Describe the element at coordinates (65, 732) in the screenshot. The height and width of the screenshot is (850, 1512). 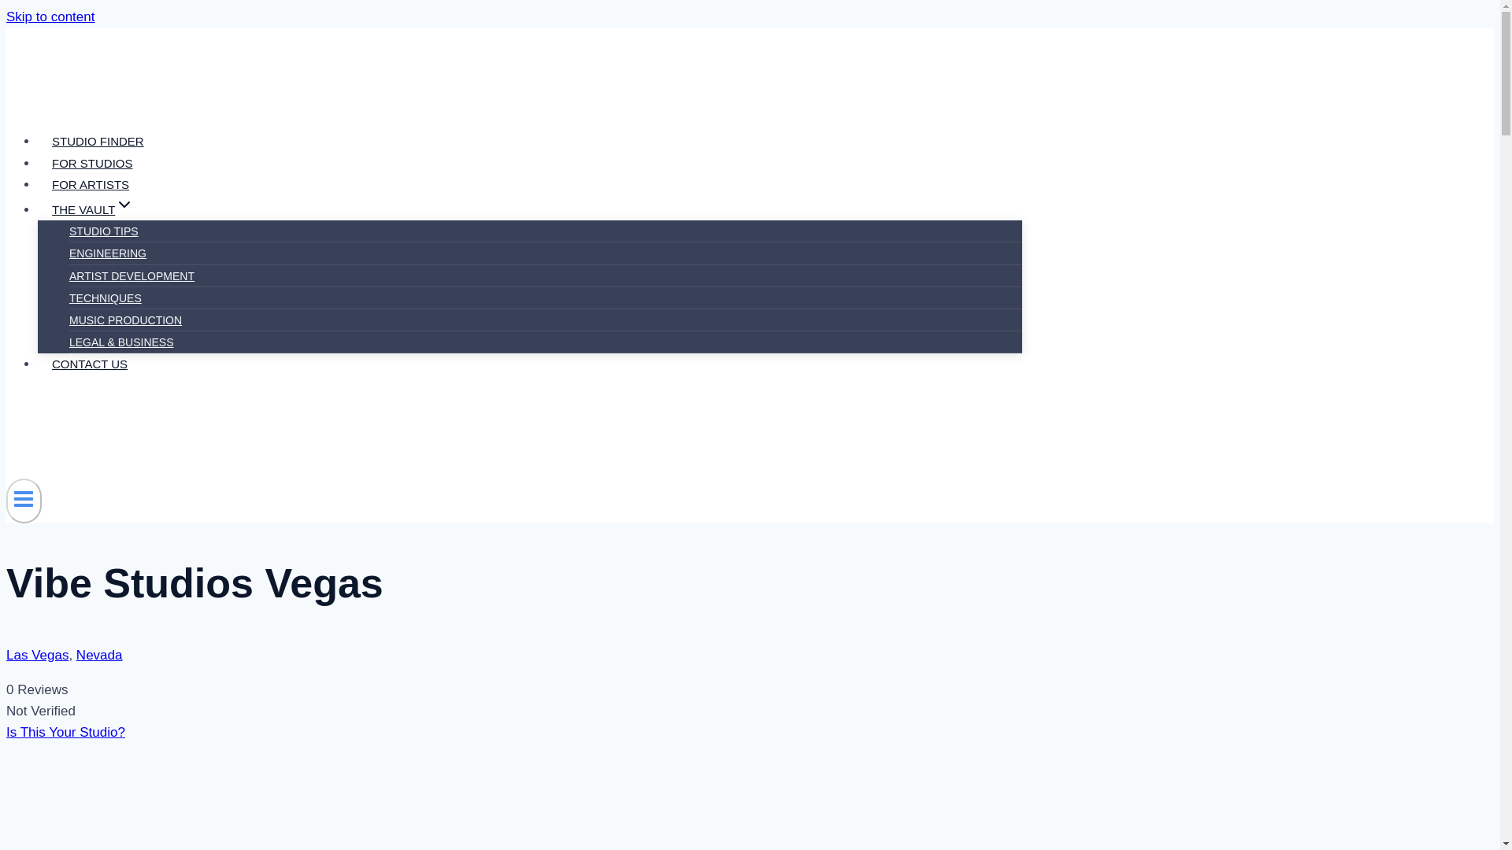
I see `Is This Your Studio?` at that location.